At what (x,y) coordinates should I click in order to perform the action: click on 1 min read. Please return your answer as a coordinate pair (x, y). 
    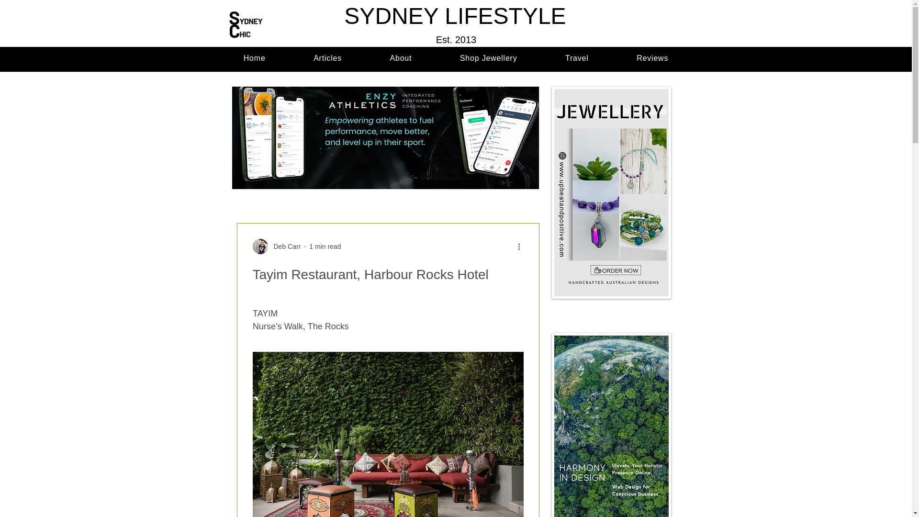
    Looking at the image, I should click on (277, 246).